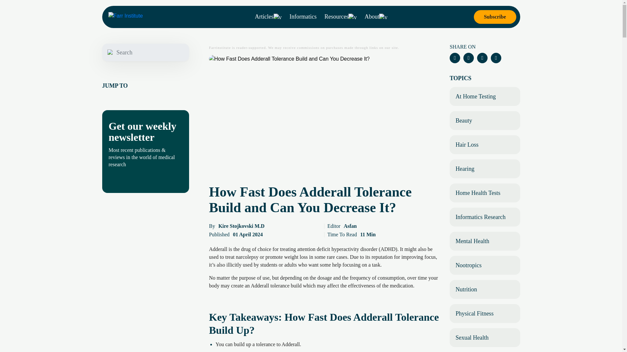 Image resolution: width=627 pixels, height=352 pixels. What do you see at coordinates (340, 17) in the screenshot?
I see `Resources` at bounding box center [340, 17].